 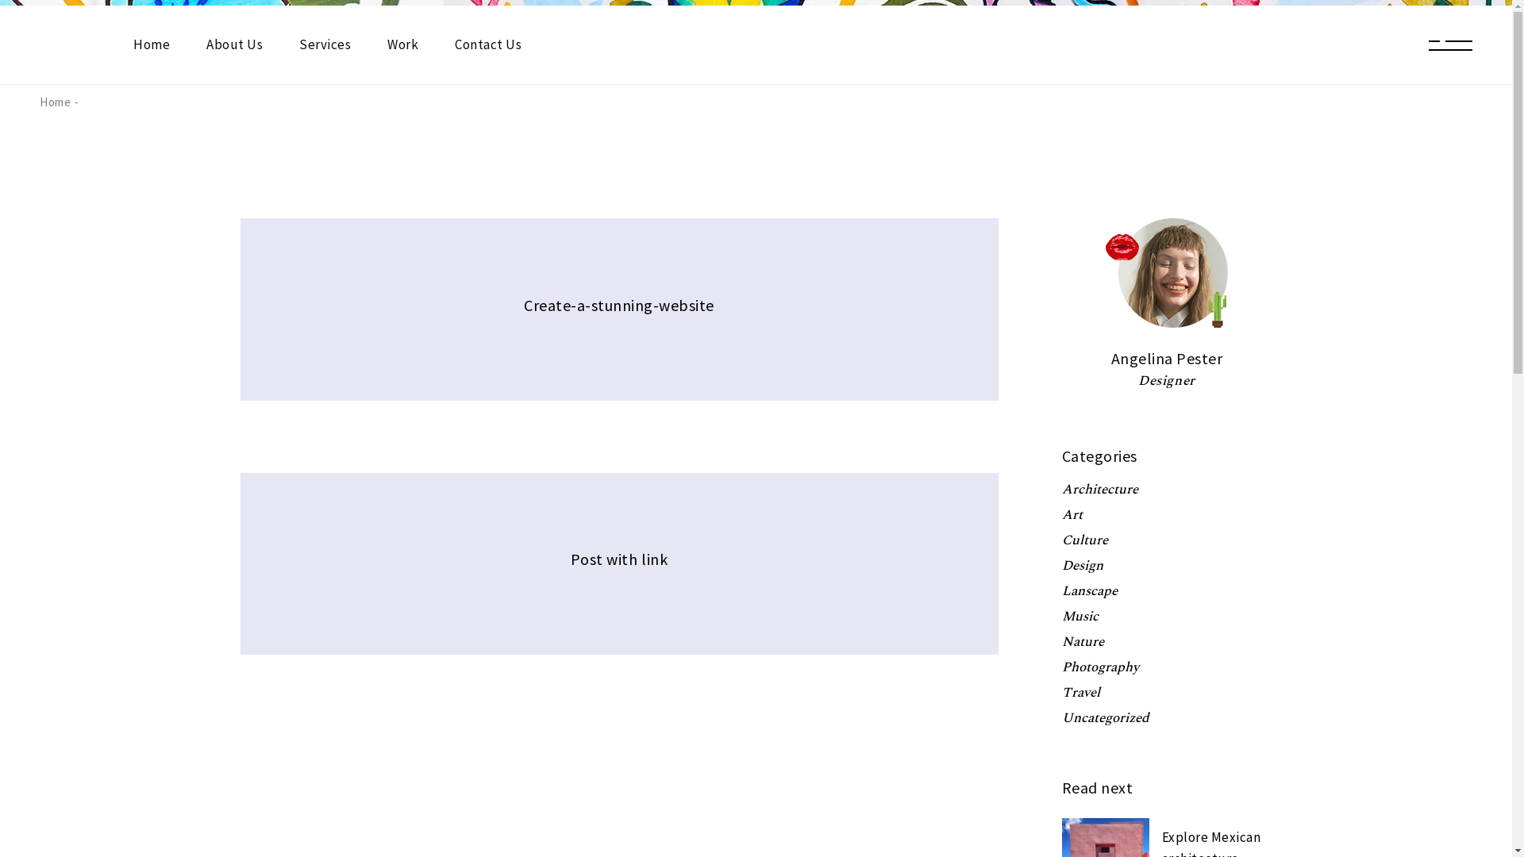 I want to click on In., so click(x=352, y=651).